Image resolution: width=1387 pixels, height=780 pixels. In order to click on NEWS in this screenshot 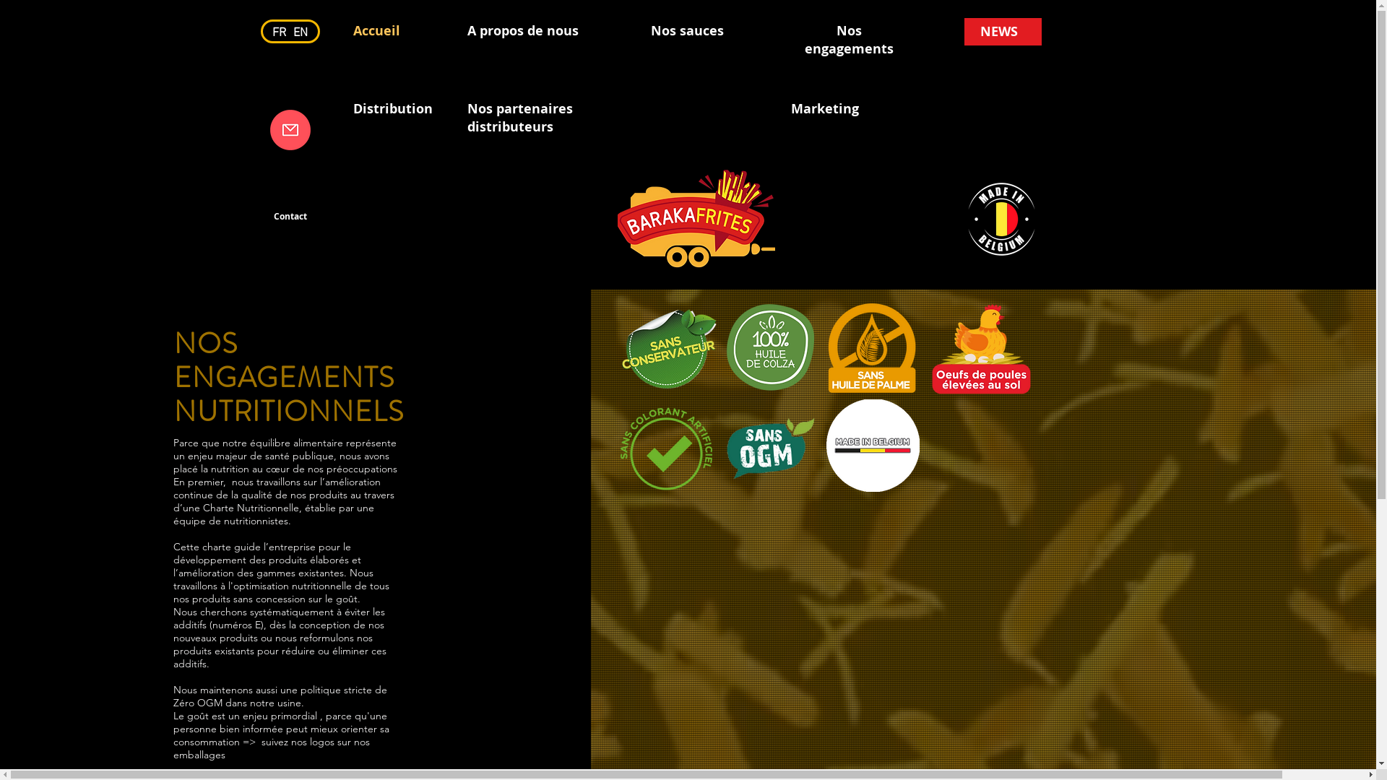, I will do `click(998, 32)`.